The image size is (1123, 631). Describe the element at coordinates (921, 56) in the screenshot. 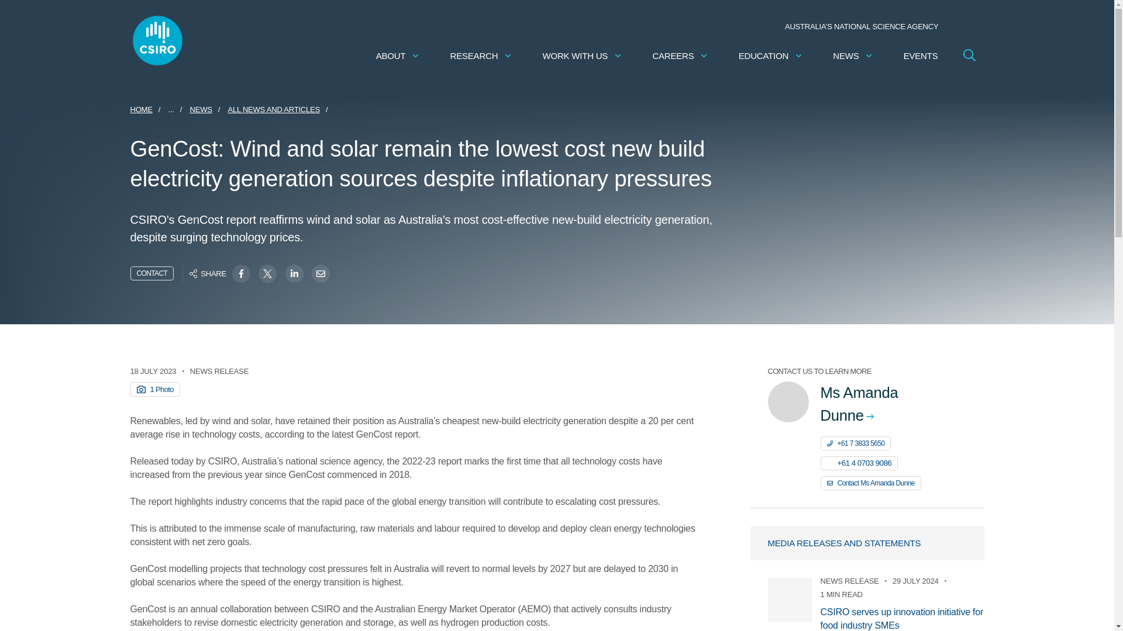

I see `EVENTS` at that location.